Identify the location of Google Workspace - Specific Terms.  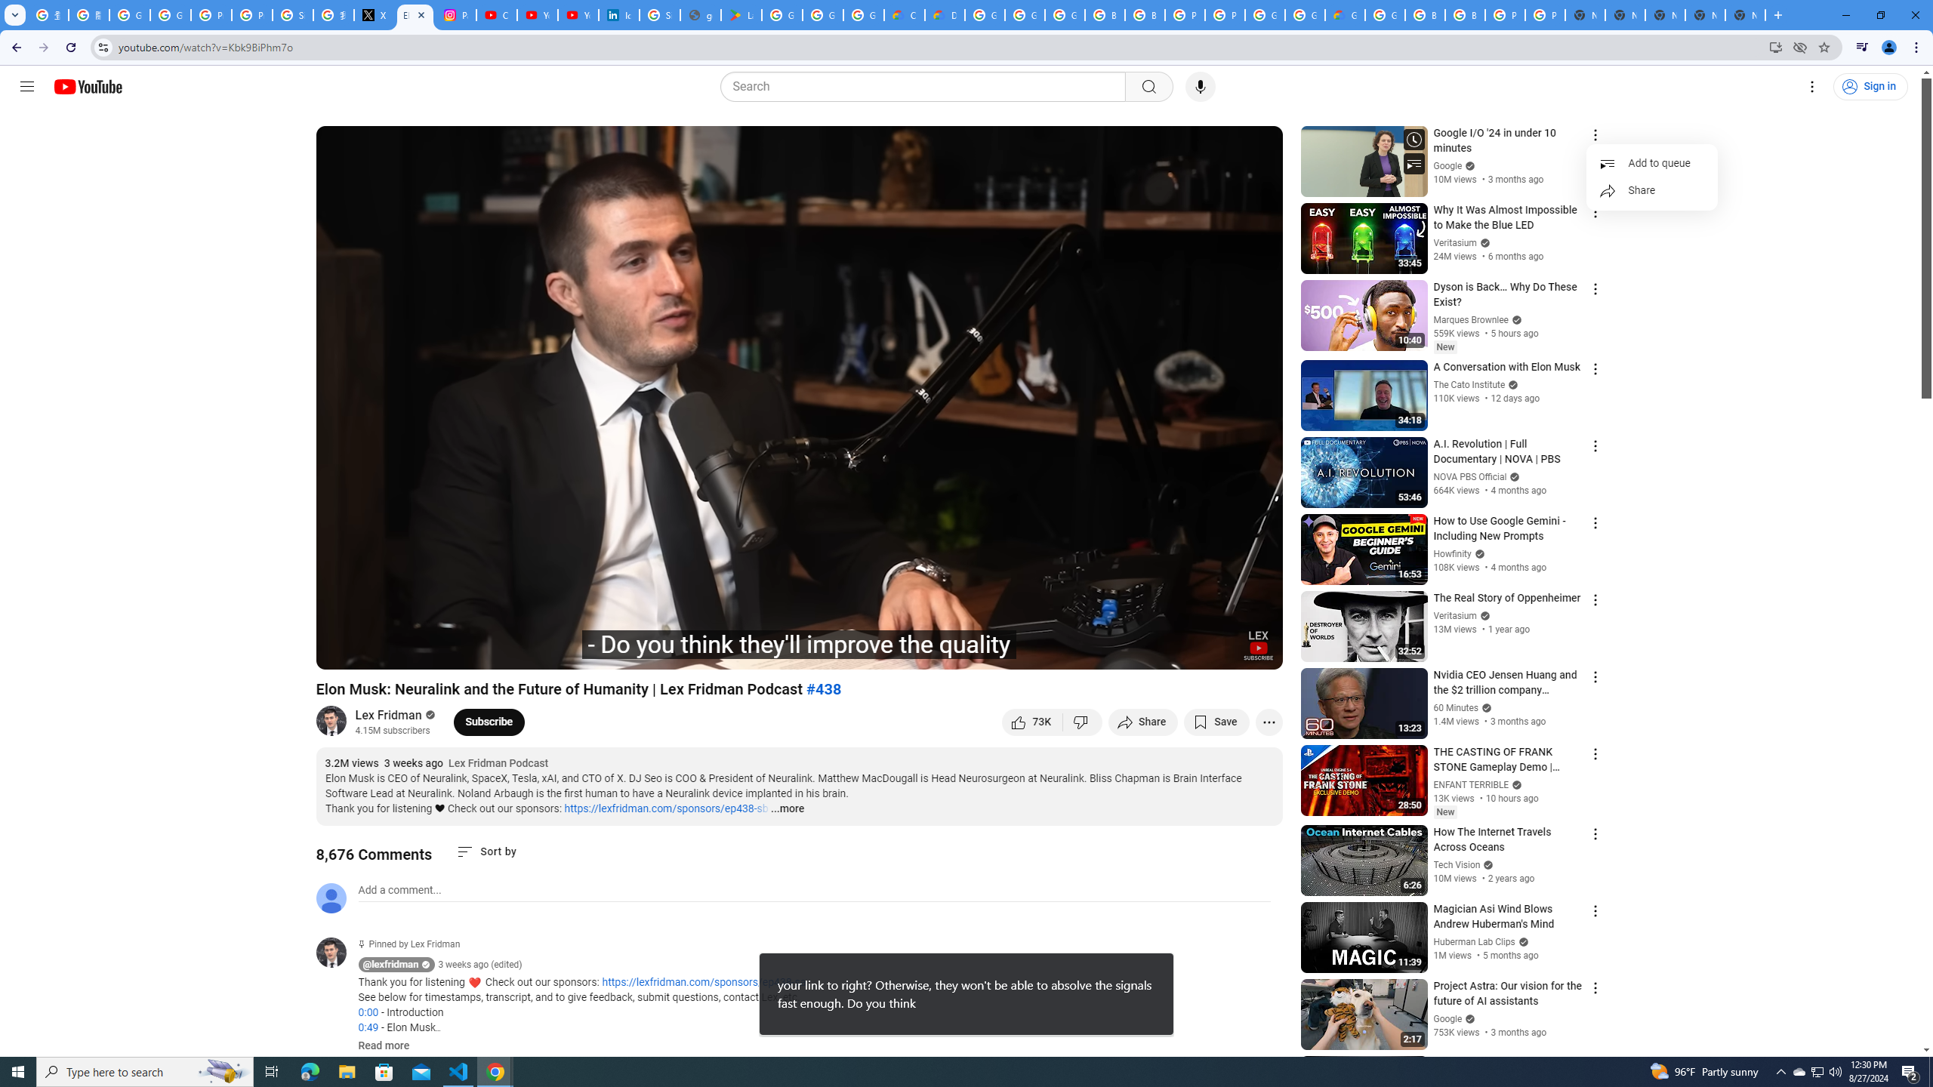
(823, 15).